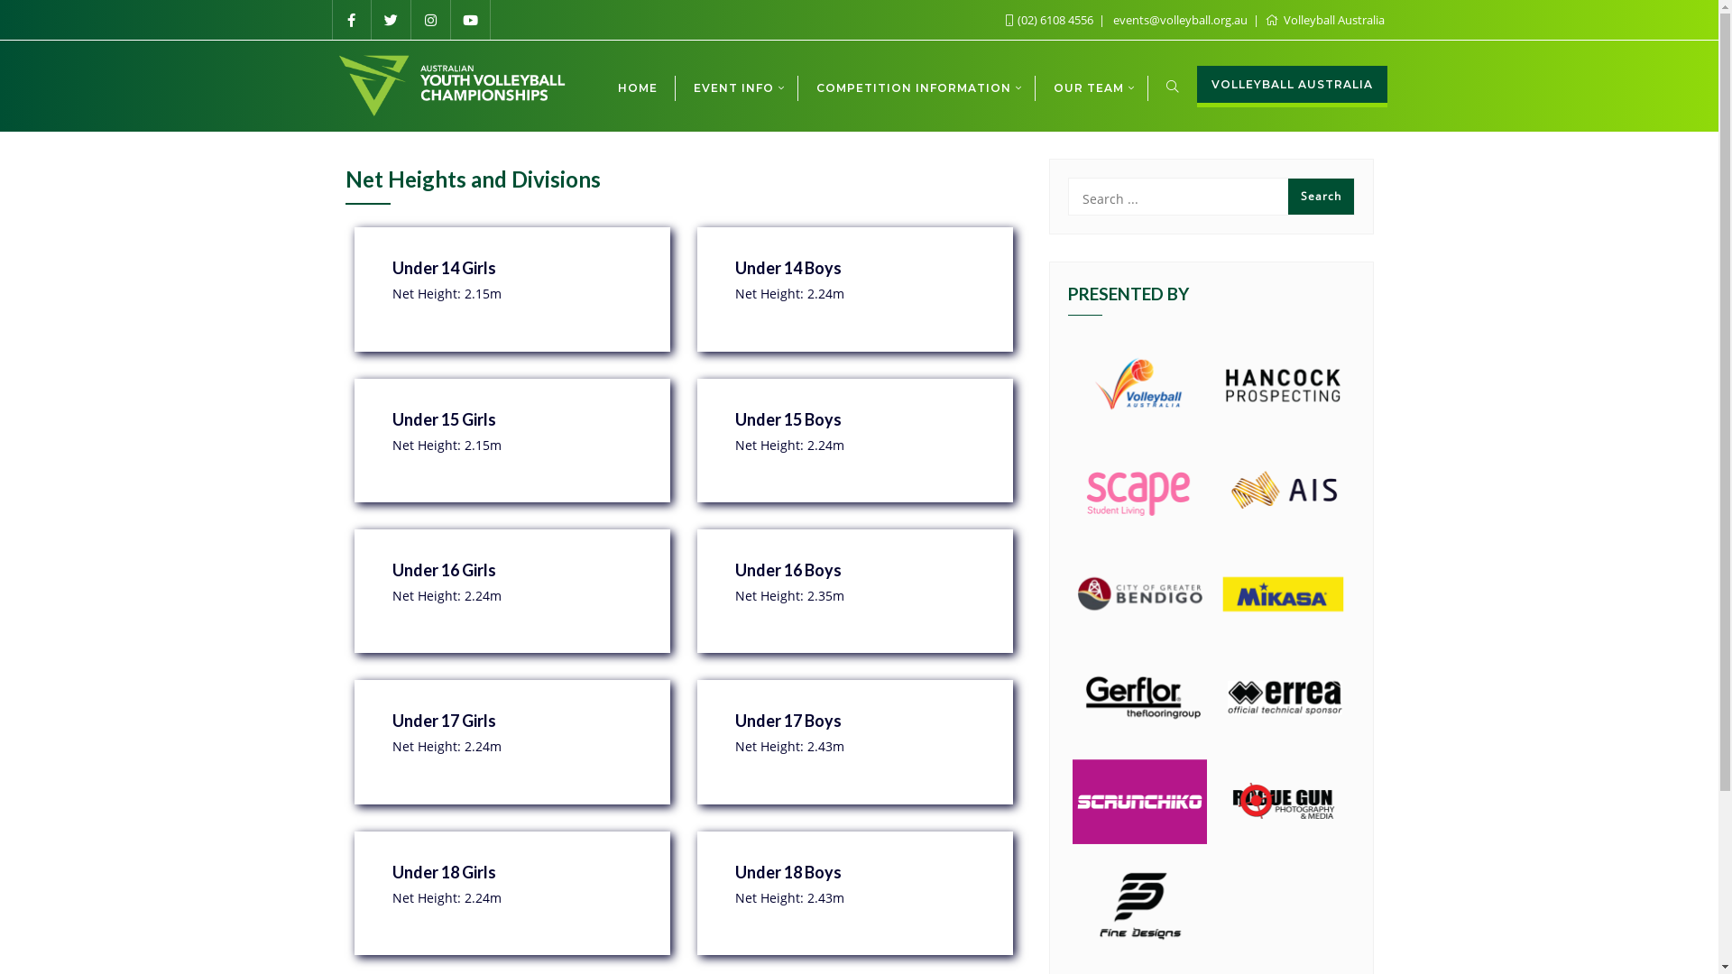 This screenshot has height=974, width=1732. What do you see at coordinates (1324, 20) in the screenshot?
I see `Volleyball Australia` at bounding box center [1324, 20].